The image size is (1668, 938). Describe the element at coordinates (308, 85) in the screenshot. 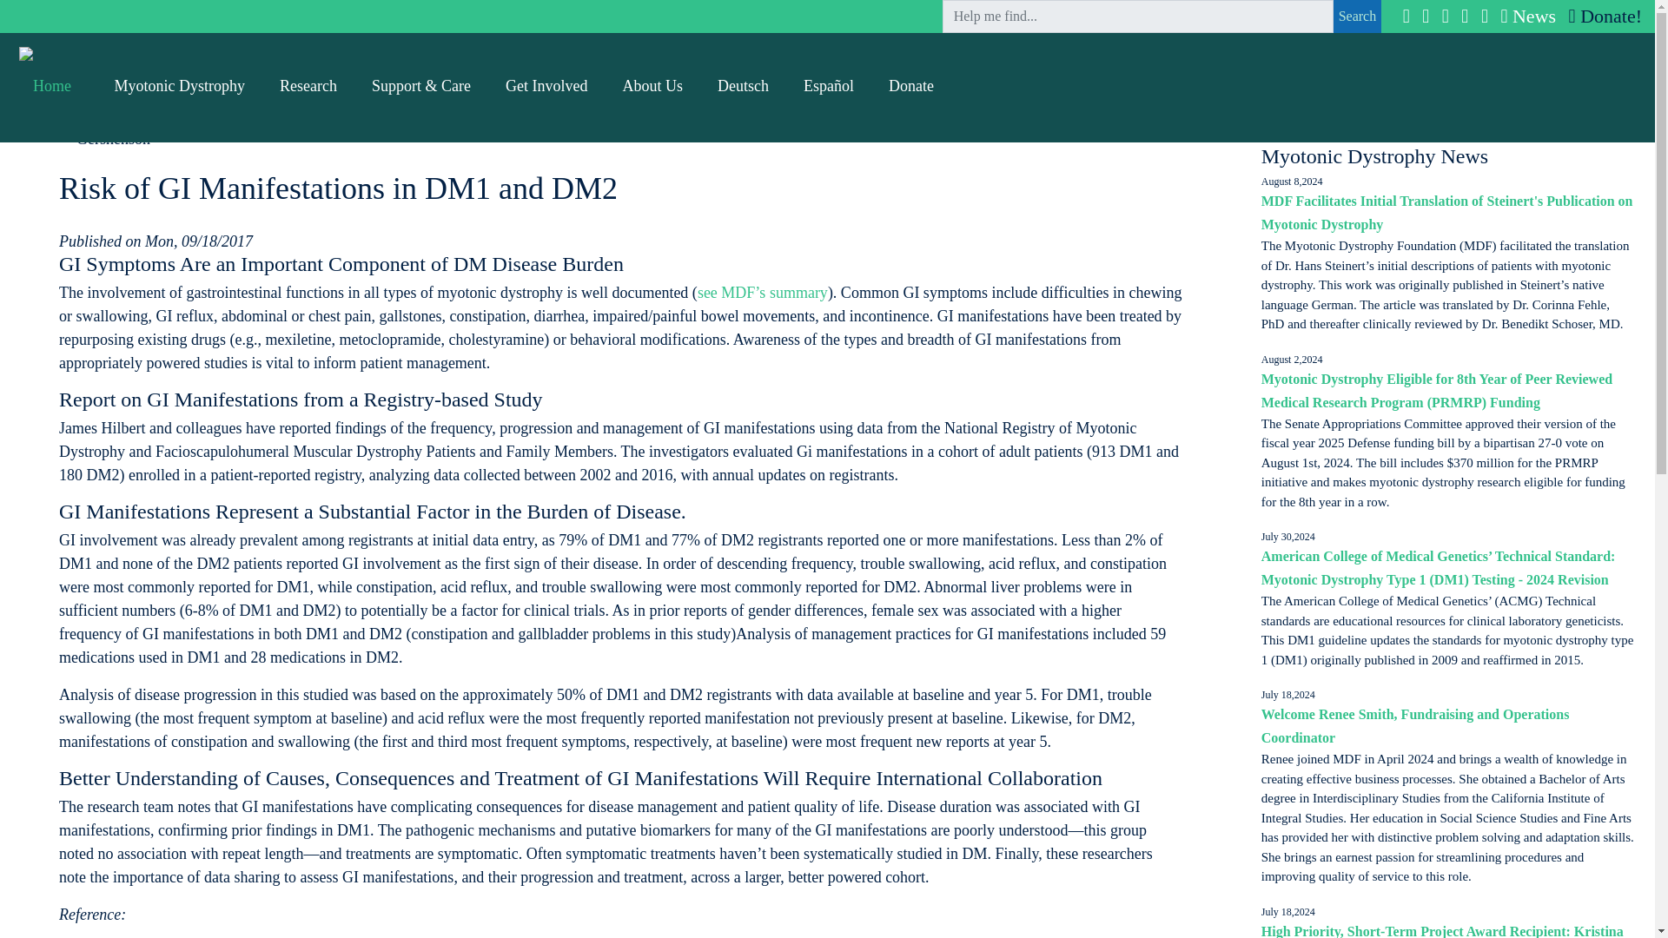

I see `Research` at that location.